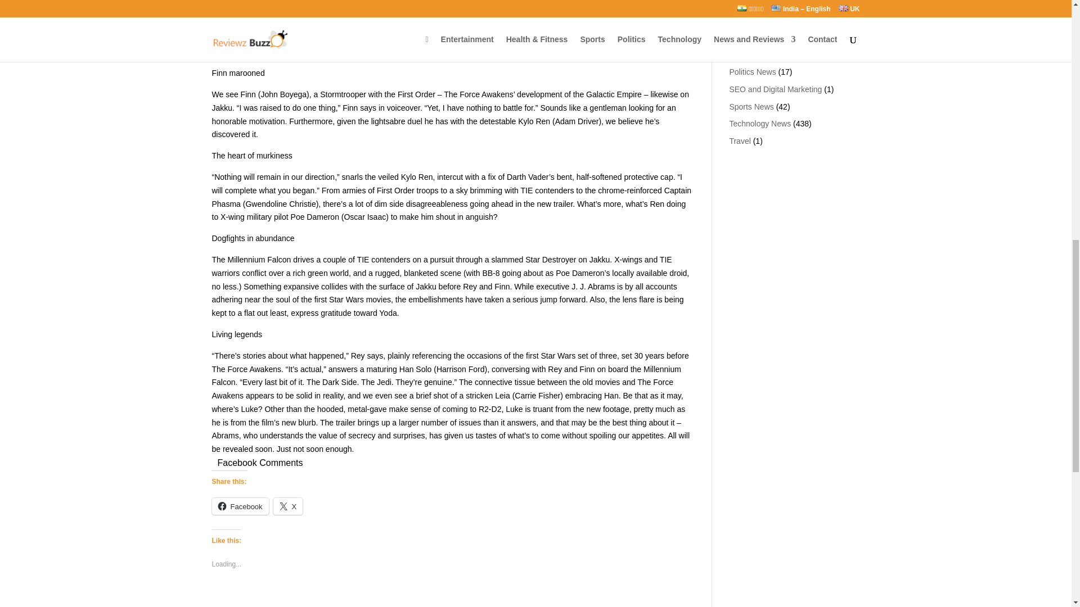 This screenshot has width=1080, height=607. Describe the element at coordinates (759, 123) in the screenshot. I see `Technology News` at that location.